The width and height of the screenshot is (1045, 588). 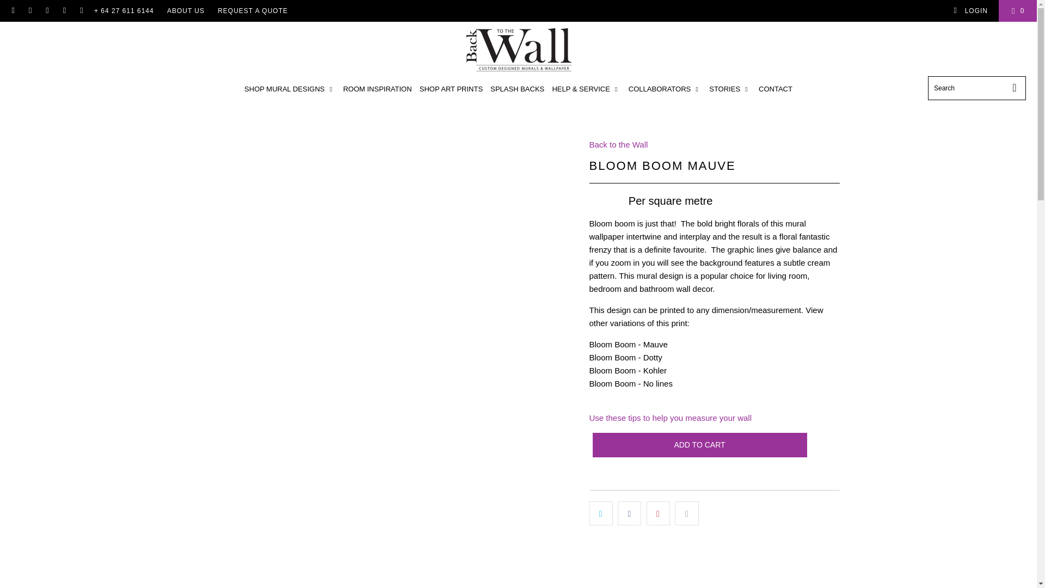 What do you see at coordinates (64, 11) in the screenshot?
I see `Back To The Wall on Instagram` at bounding box center [64, 11].